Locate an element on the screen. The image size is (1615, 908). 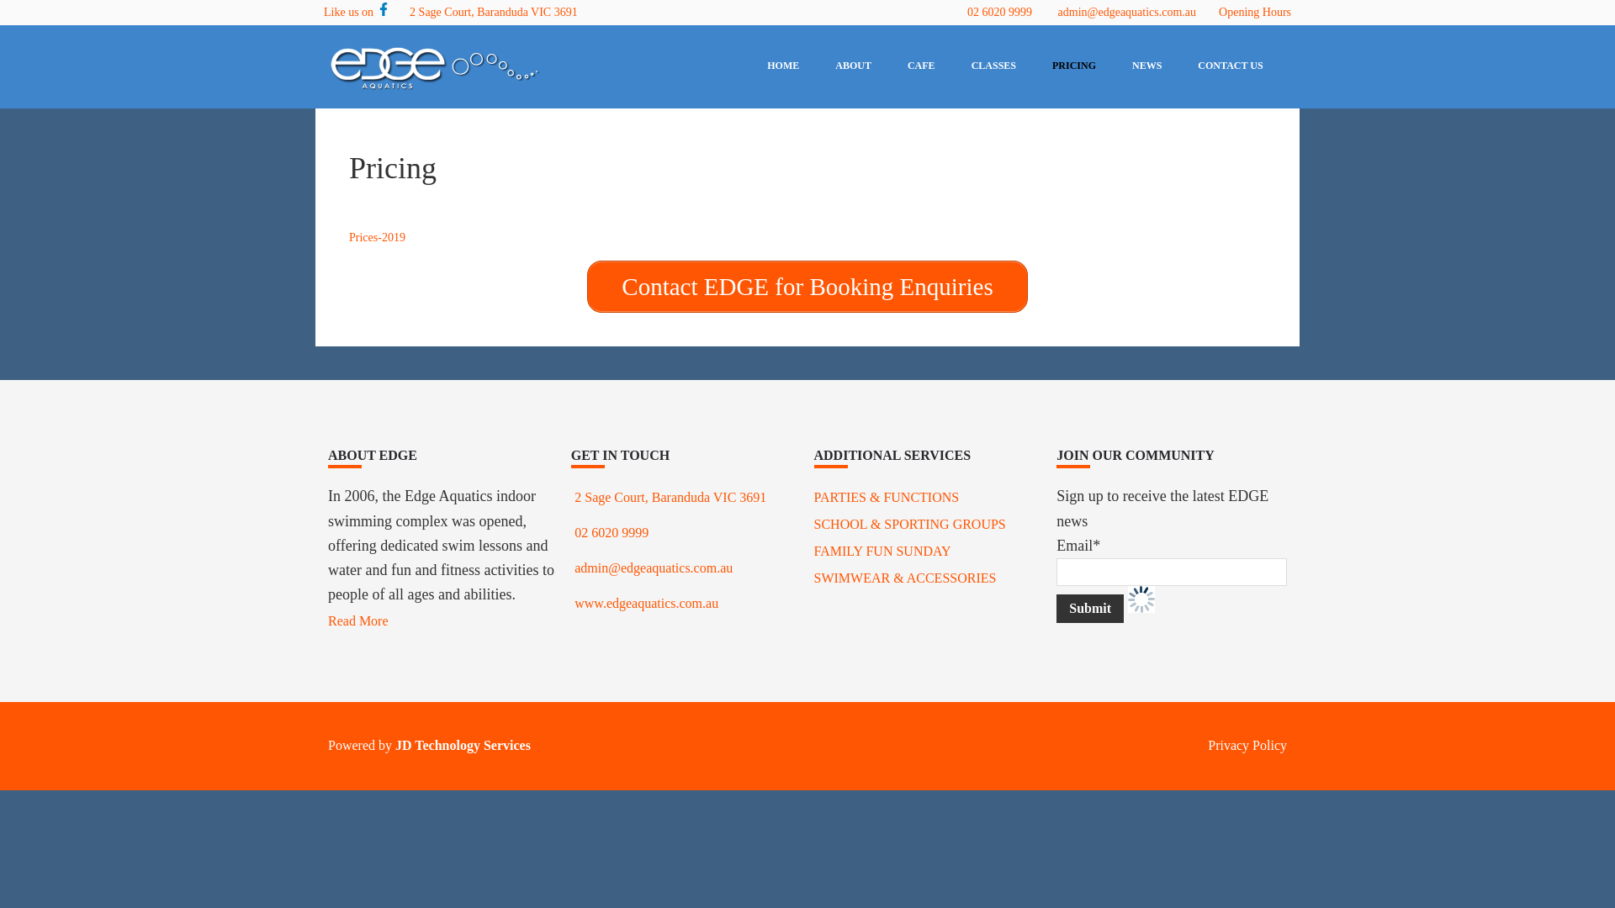
2 Sage Court, Baranduda VIC 3691   is located at coordinates (496, 12).